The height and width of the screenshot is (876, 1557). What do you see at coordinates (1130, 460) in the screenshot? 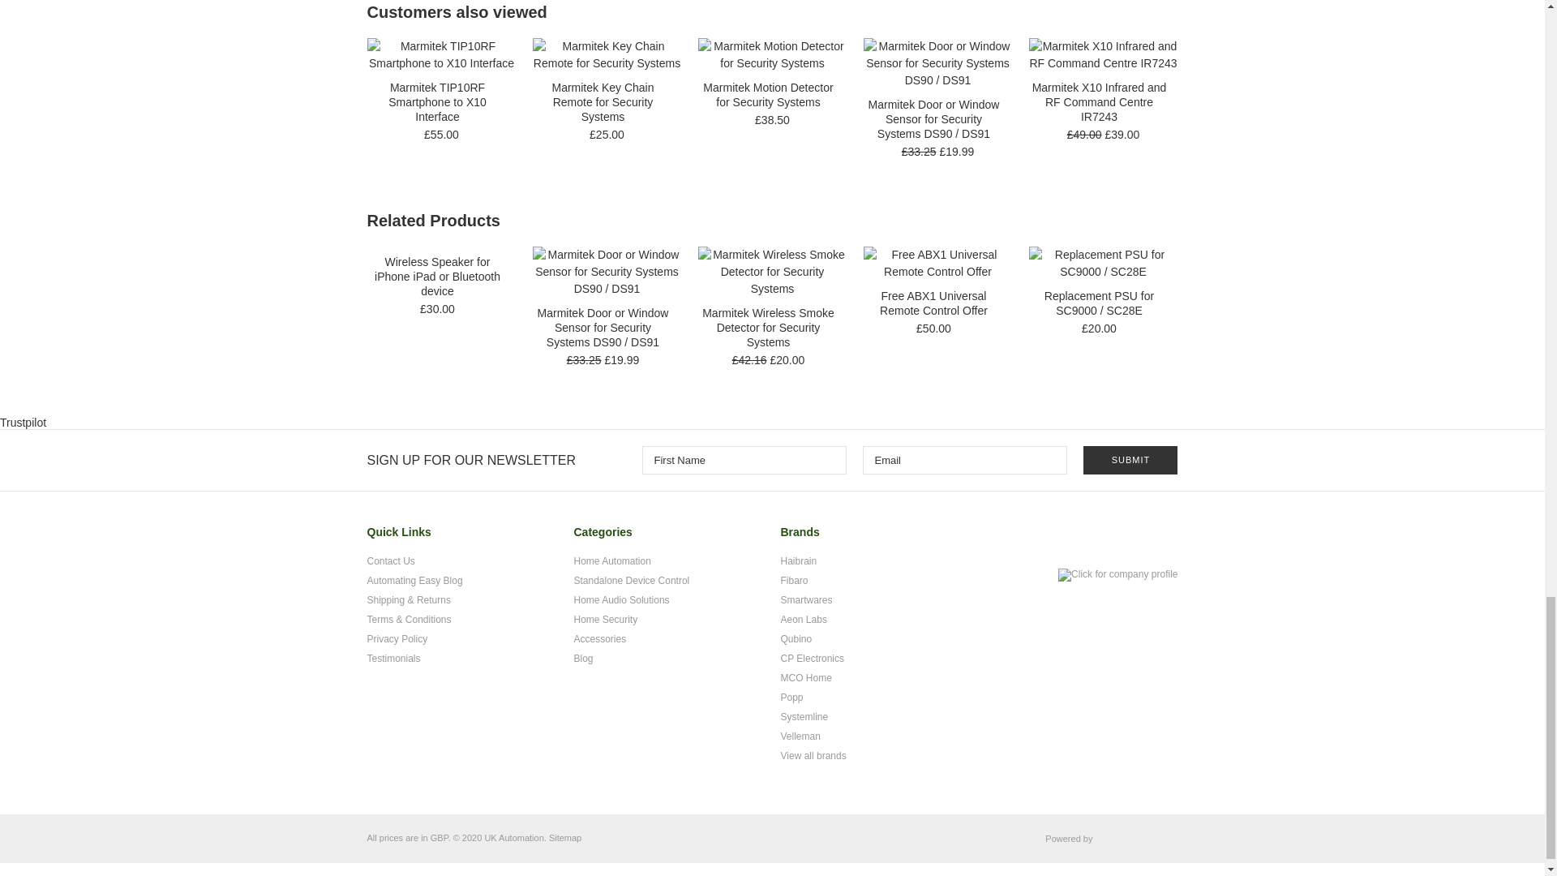
I see `Submit` at bounding box center [1130, 460].